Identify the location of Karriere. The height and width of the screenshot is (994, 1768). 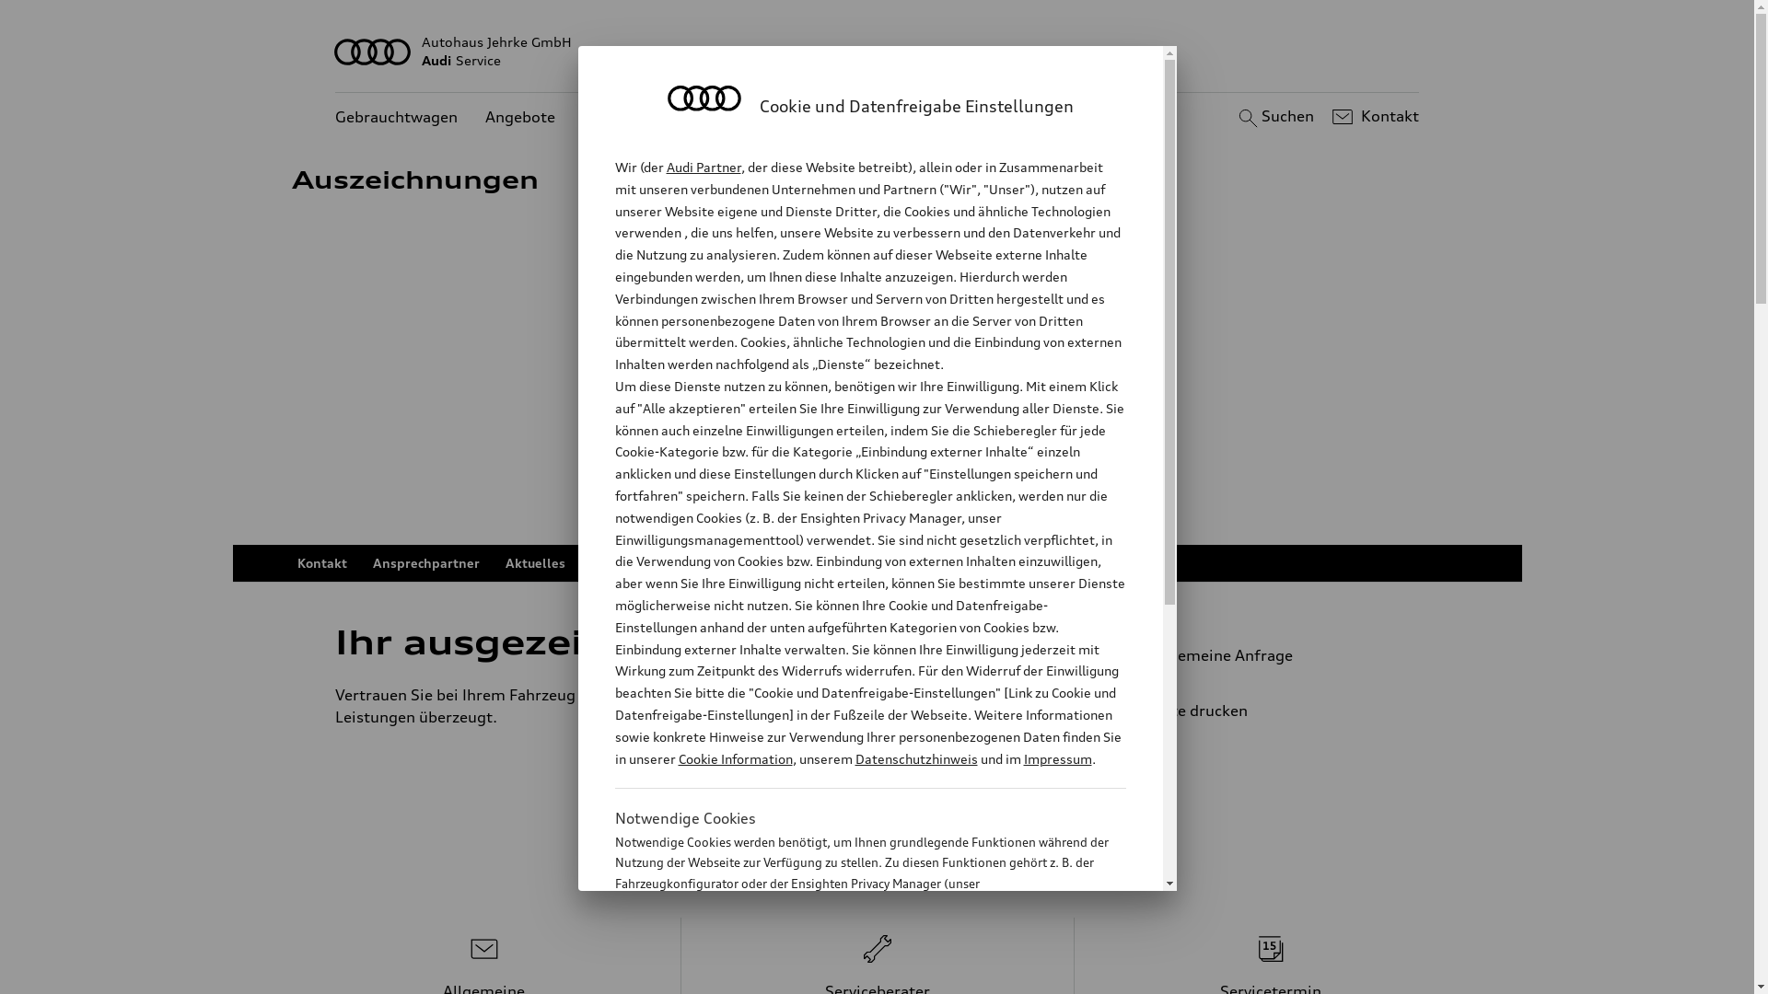
(978, 563).